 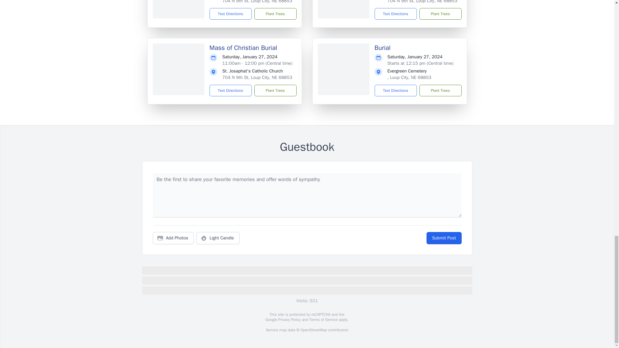 I want to click on , Loup City, NE 68853, so click(x=409, y=77).